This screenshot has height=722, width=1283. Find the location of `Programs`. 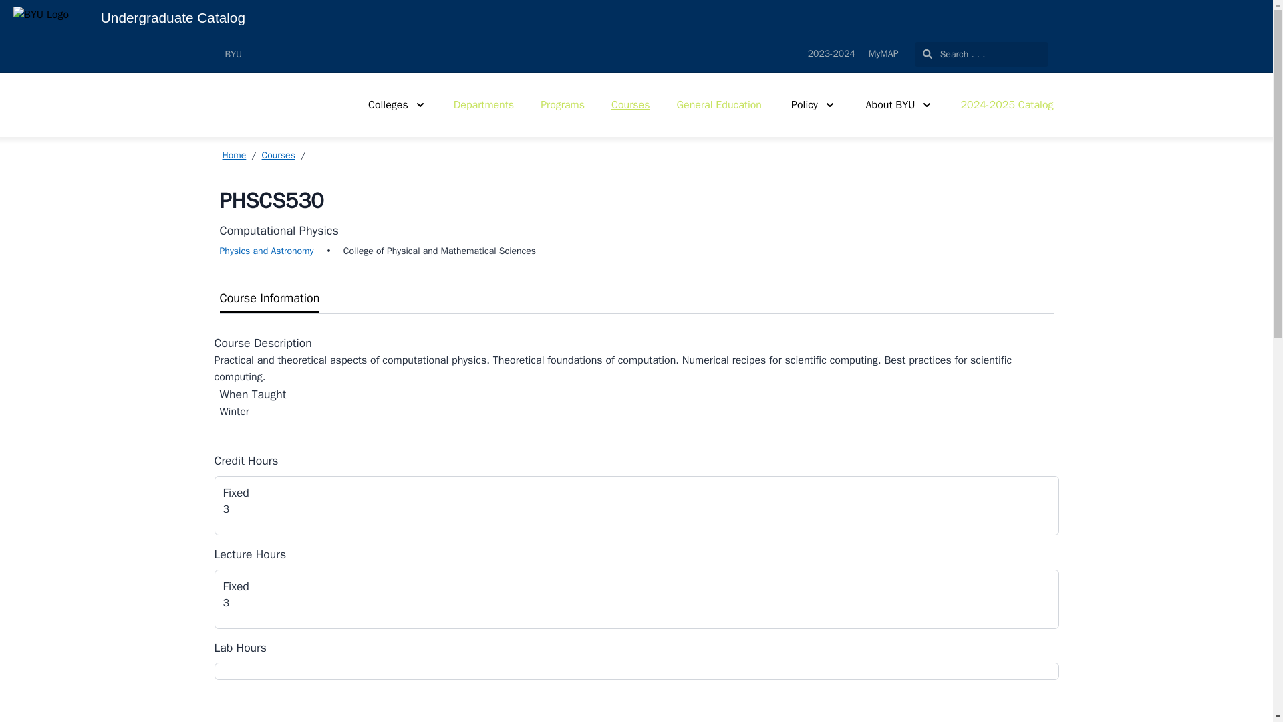

Programs is located at coordinates (563, 104).